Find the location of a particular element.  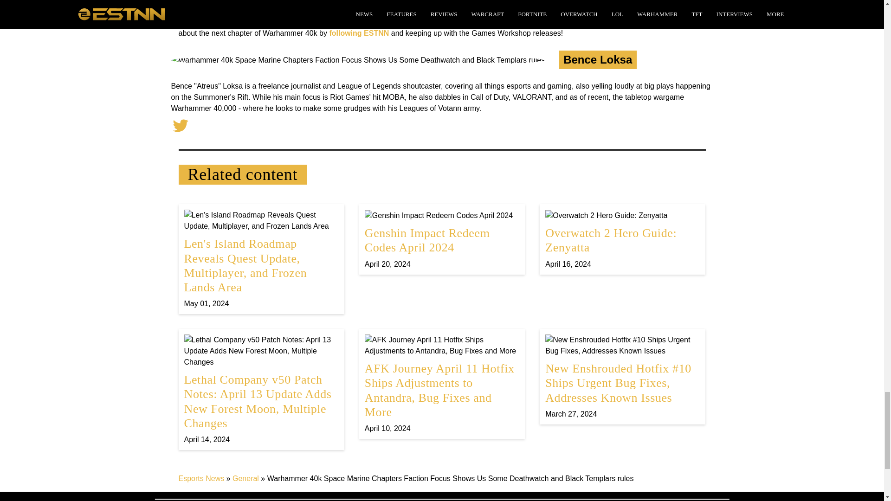

Genshin Impact Redeem Codes April 2024 is located at coordinates (442, 239).